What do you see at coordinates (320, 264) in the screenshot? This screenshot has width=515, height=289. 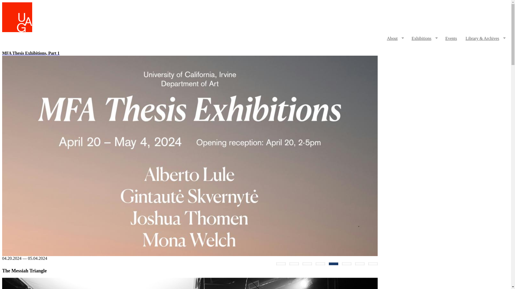 I see `4` at bounding box center [320, 264].